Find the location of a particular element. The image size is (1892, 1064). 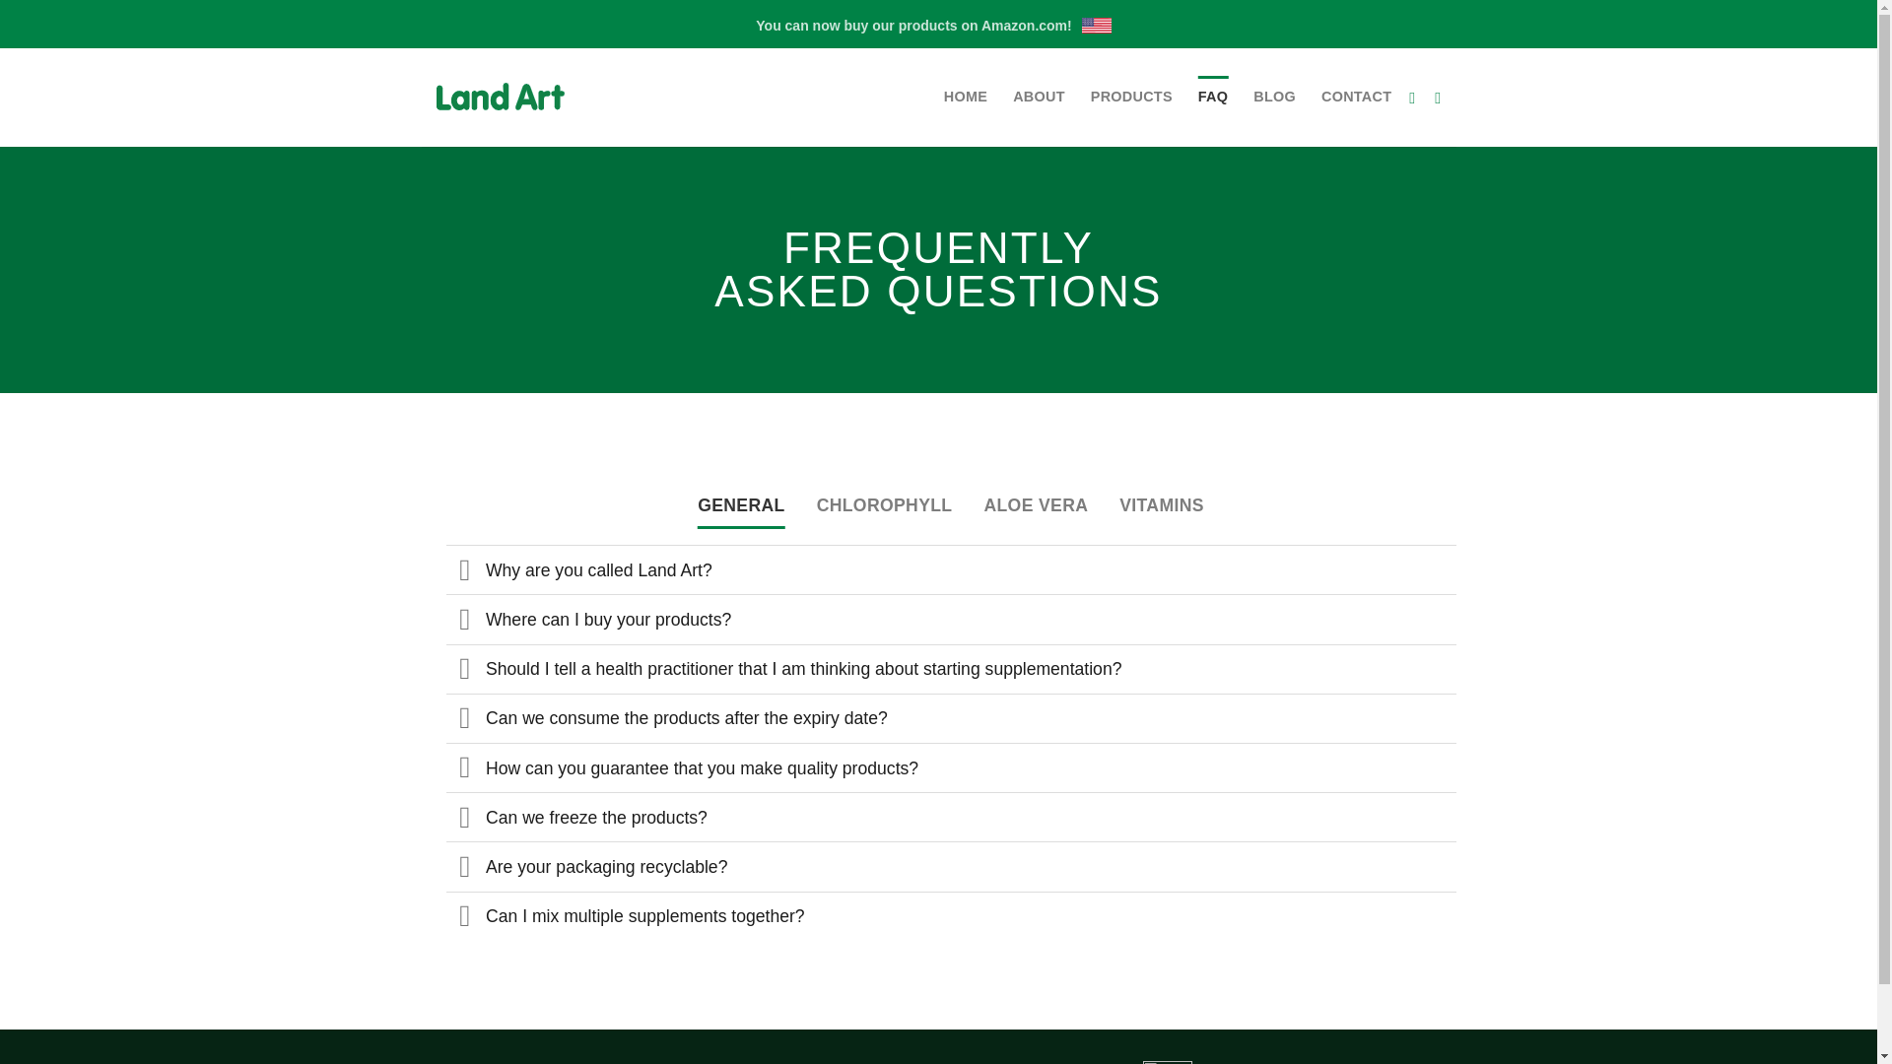

ALOE VERA is located at coordinates (1036, 504).